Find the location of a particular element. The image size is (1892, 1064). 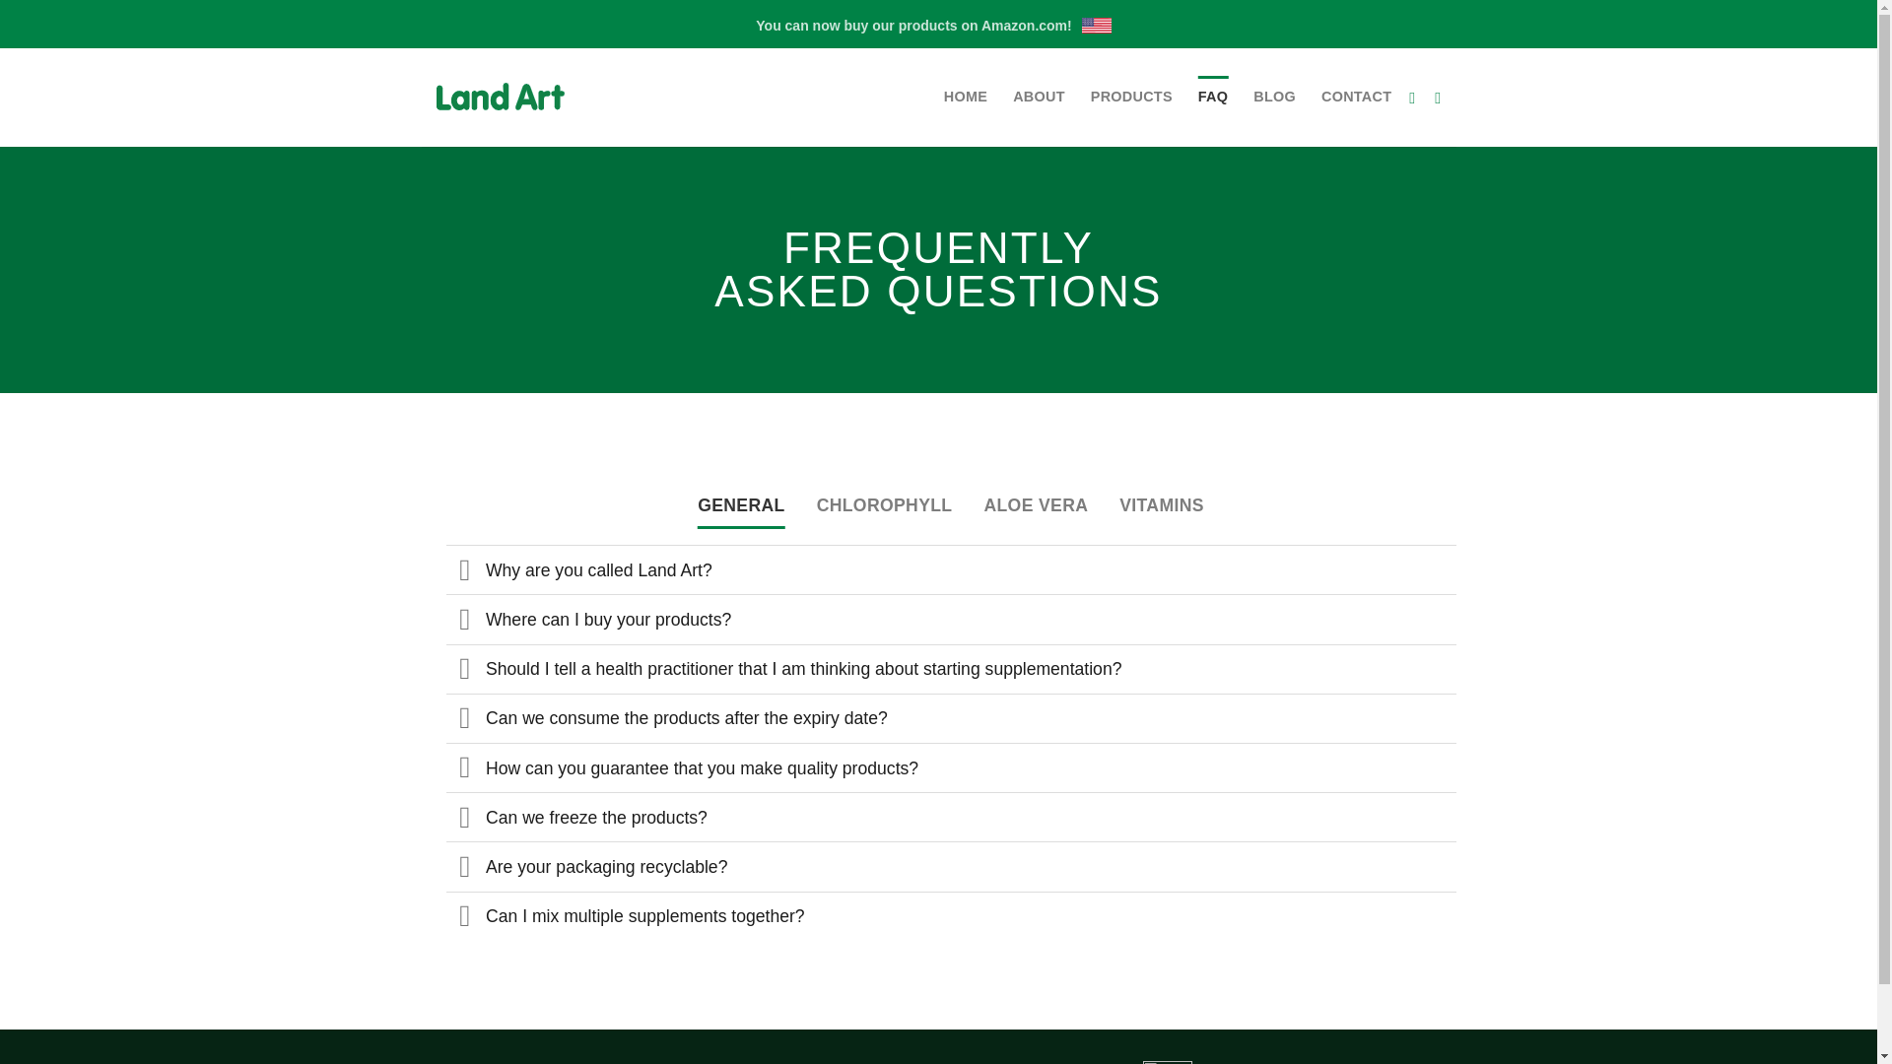

ALOE VERA is located at coordinates (1036, 504).